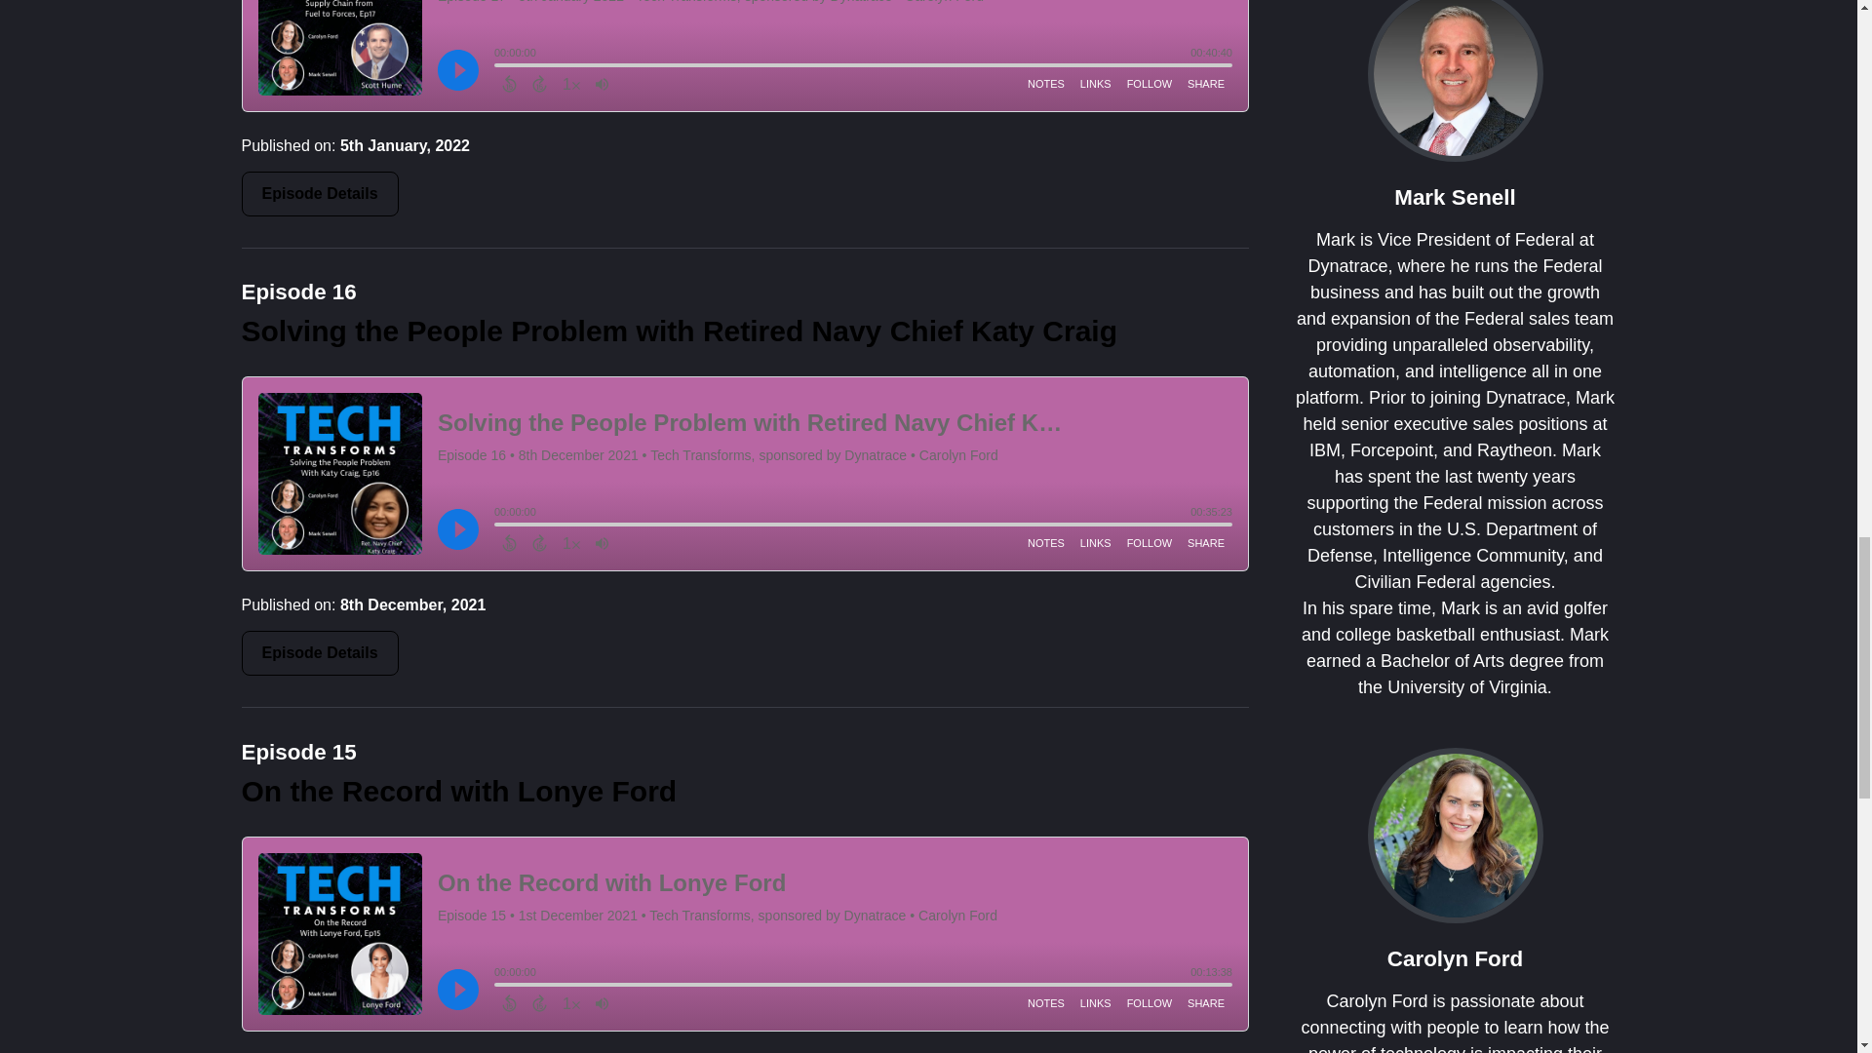  What do you see at coordinates (320, 653) in the screenshot?
I see `Episode Details` at bounding box center [320, 653].